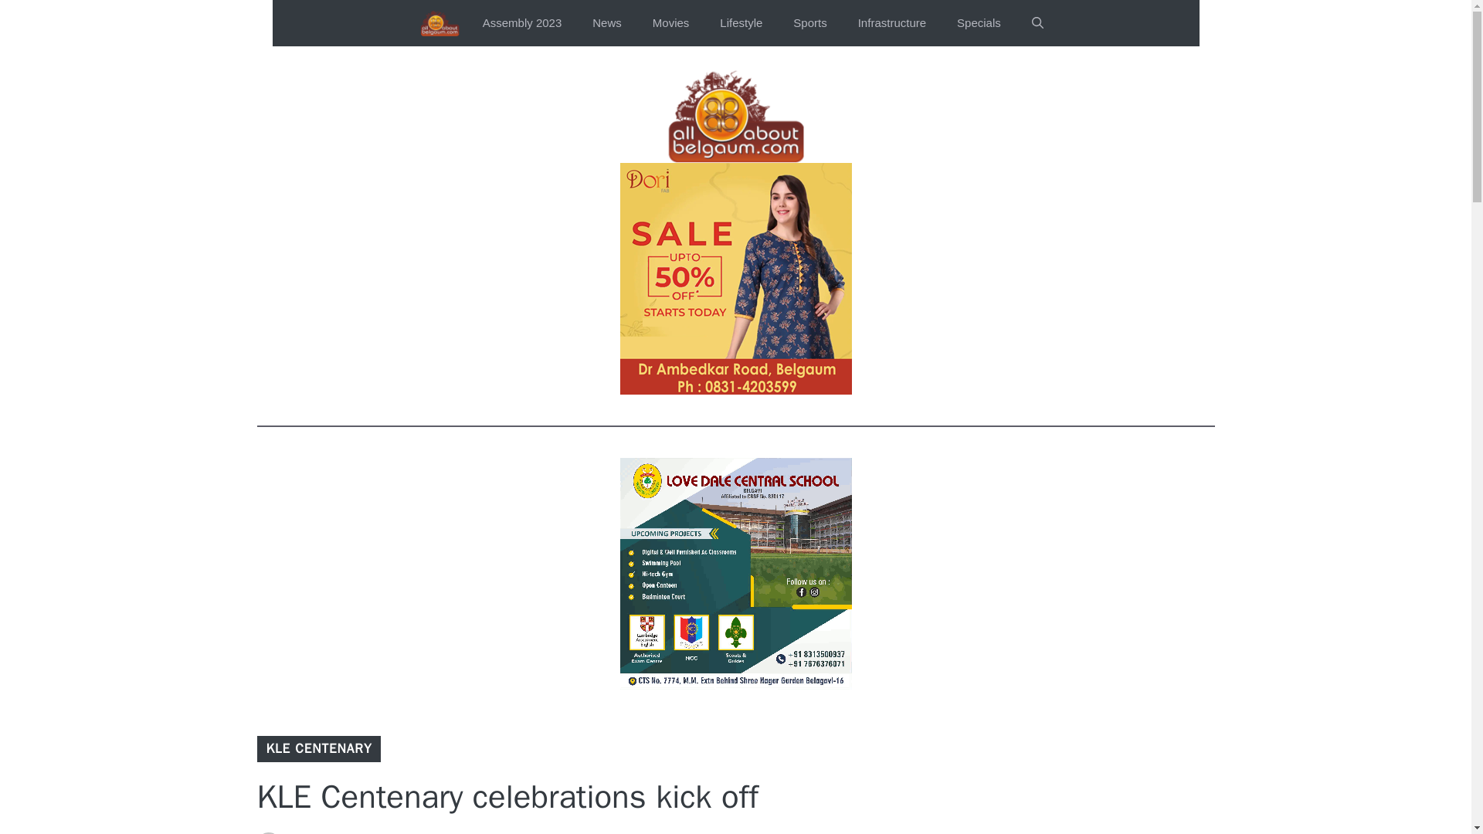 The height and width of the screenshot is (834, 1483). I want to click on Specials, so click(979, 23).